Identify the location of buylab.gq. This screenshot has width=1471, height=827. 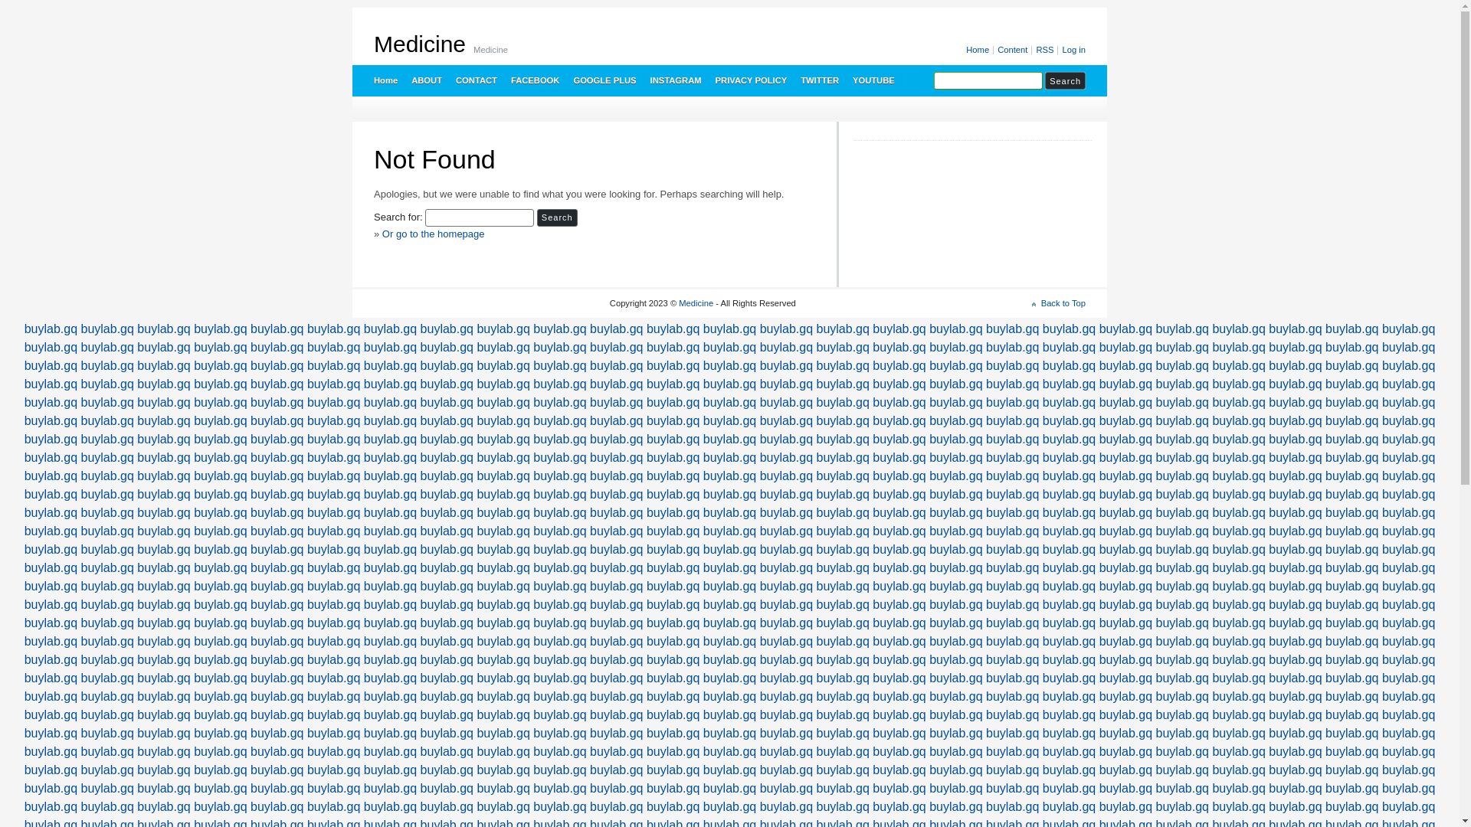
(729, 770).